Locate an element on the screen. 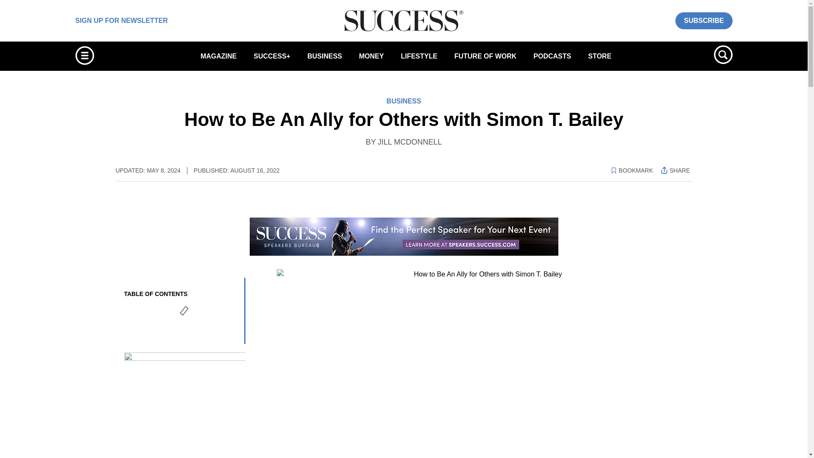 The height and width of the screenshot is (458, 814). STORE is located at coordinates (599, 56).